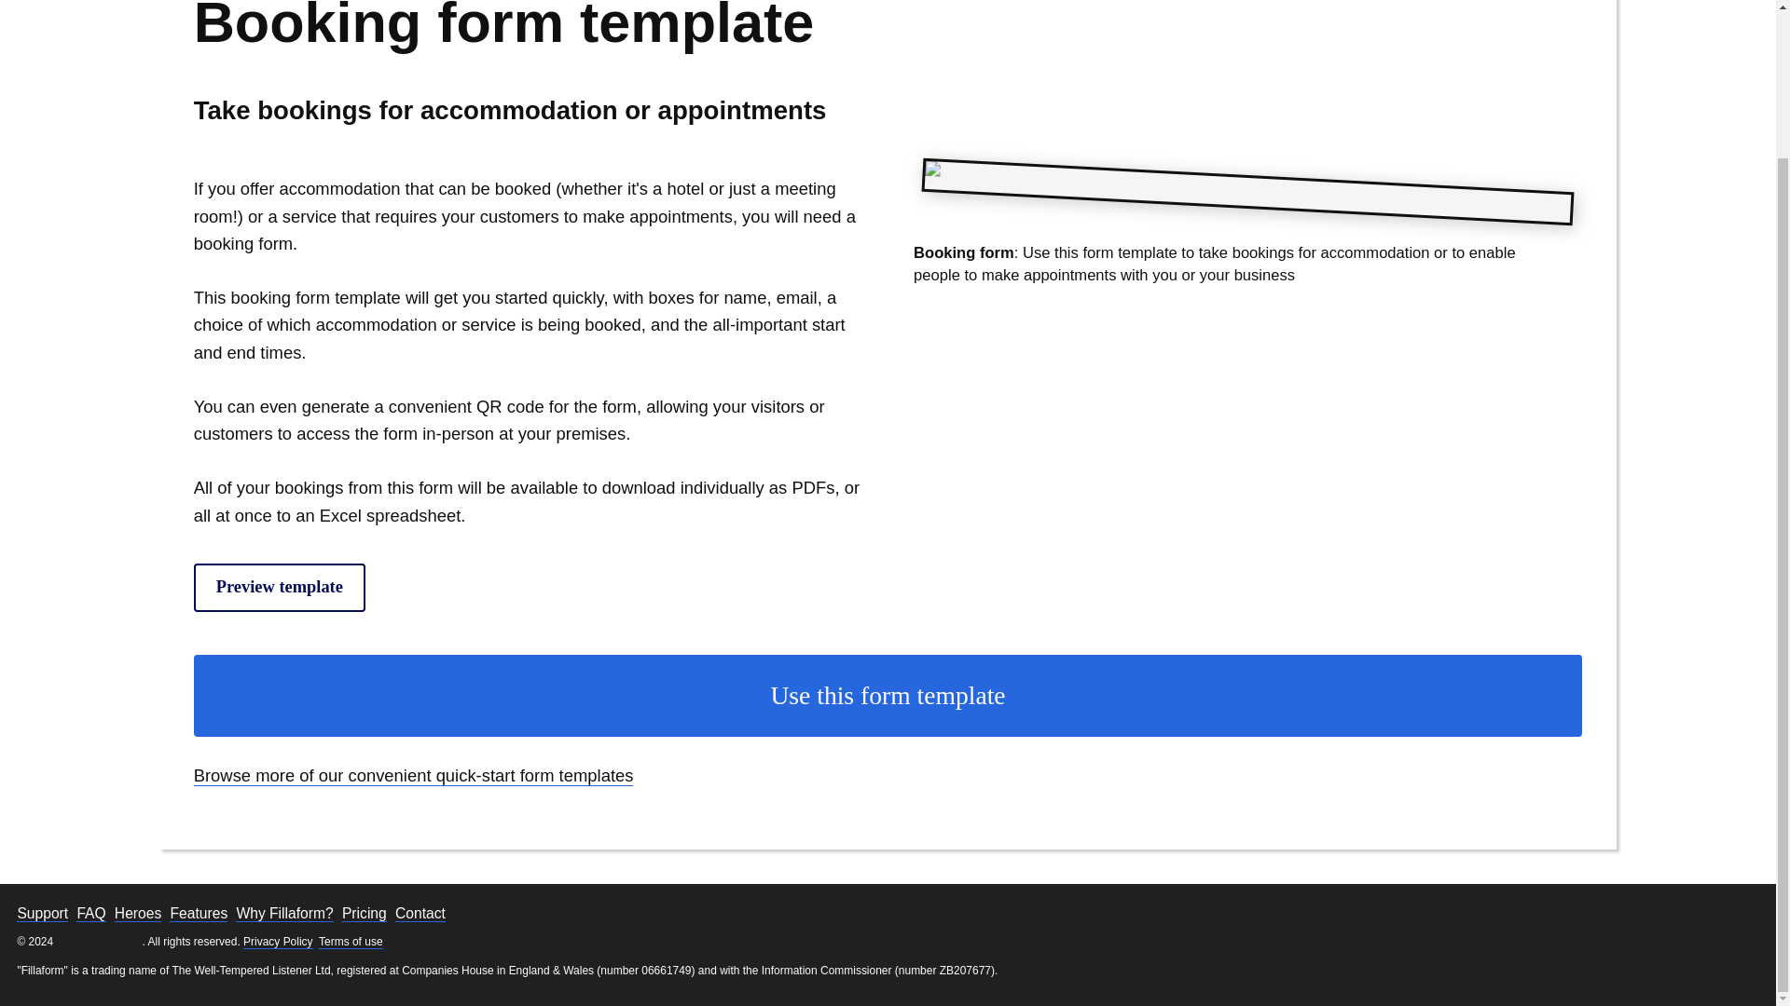  Describe the element at coordinates (284, 914) in the screenshot. I see `Why Fillaform?` at that location.